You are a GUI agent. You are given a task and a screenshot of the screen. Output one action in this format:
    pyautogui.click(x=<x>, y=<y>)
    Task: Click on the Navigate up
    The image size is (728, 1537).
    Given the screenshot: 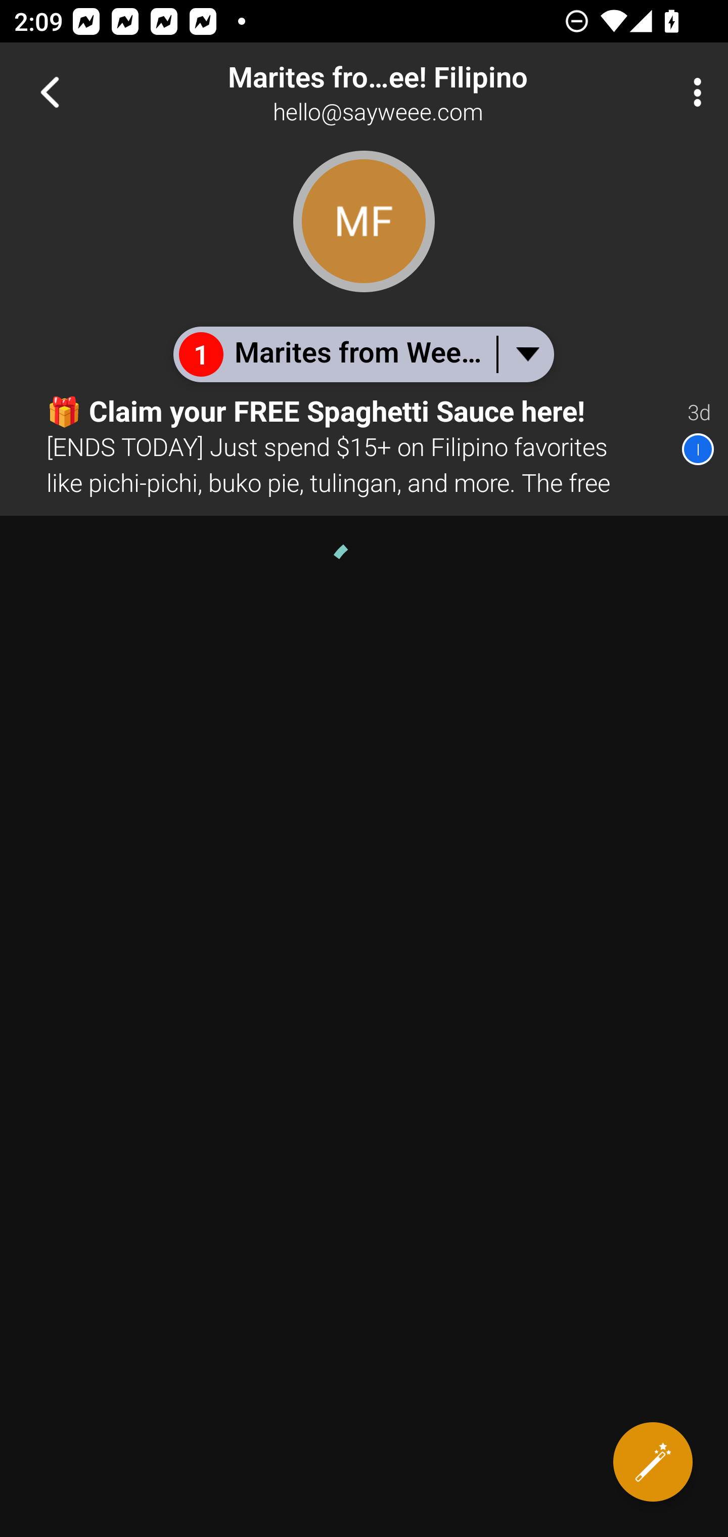 What is the action you would take?
    pyautogui.click(x=50, y=92)
    